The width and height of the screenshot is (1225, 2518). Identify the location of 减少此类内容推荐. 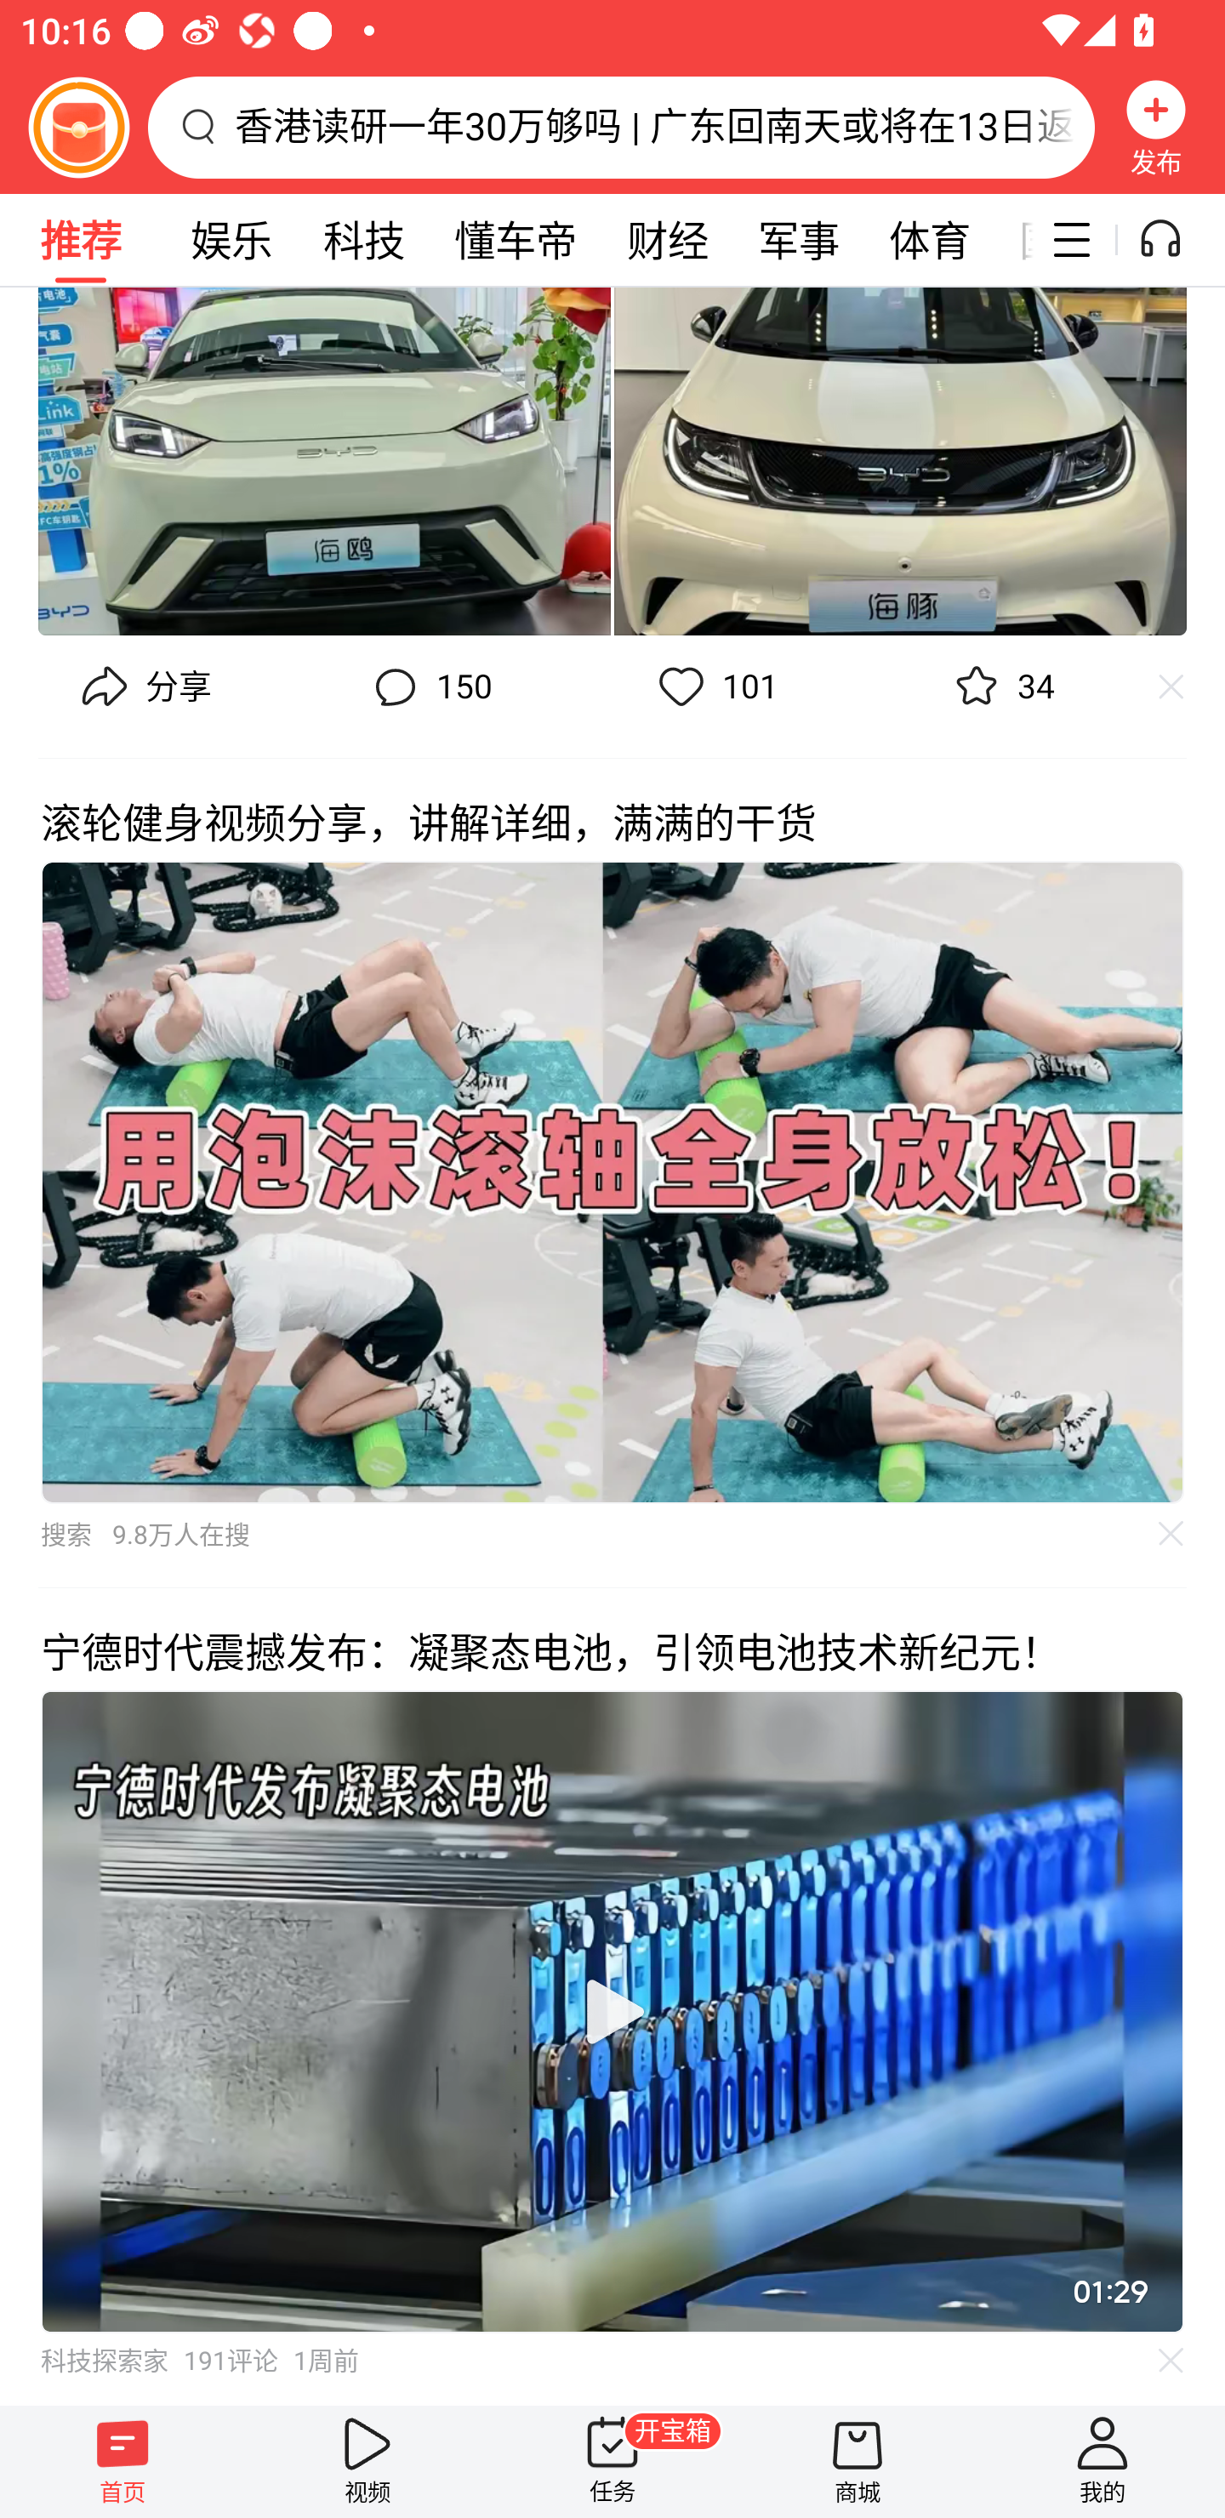
(1184, 687).